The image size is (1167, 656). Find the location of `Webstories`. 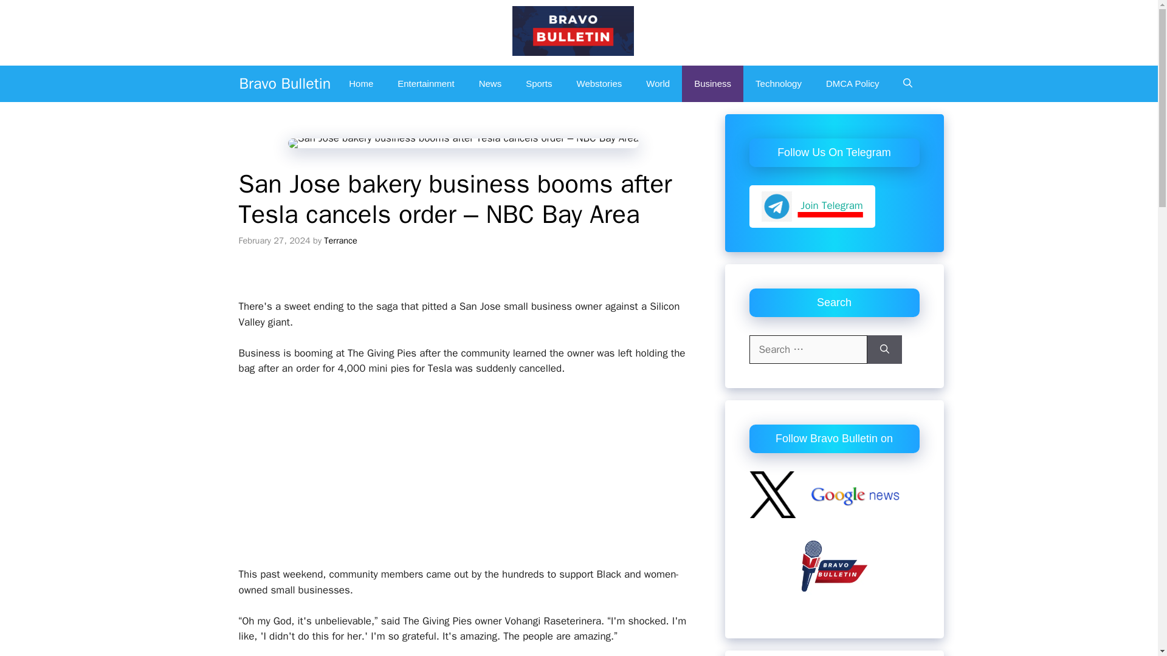

Webstories is located at coordinates (599, 84).